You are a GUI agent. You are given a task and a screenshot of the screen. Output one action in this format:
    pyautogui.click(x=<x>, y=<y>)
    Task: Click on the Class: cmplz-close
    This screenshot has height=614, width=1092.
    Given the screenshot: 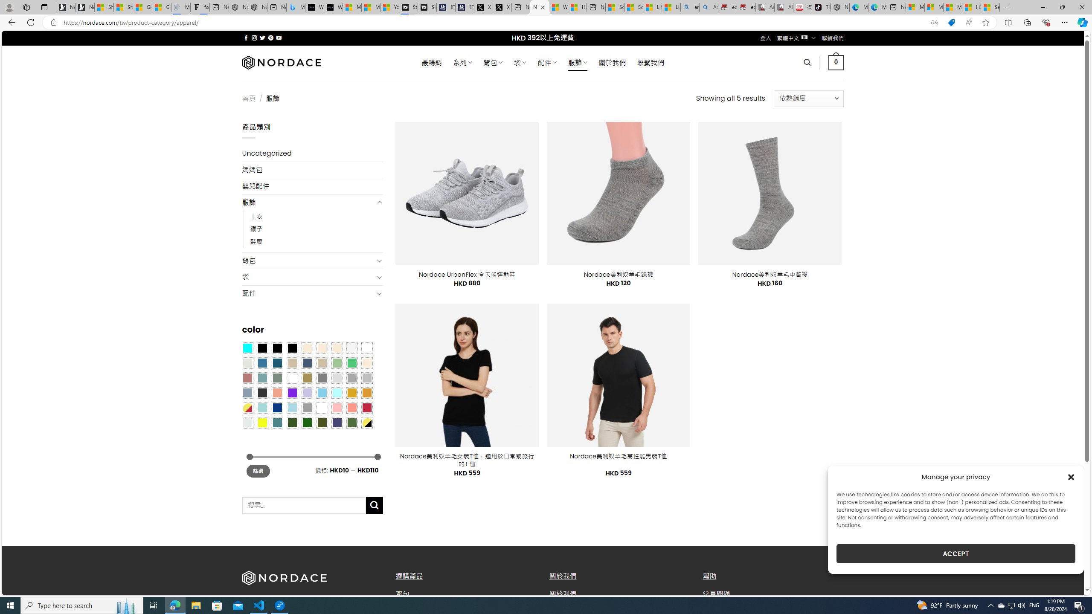 What is the action you would take?
    pyautogui.click(x=1071, y=477)
    